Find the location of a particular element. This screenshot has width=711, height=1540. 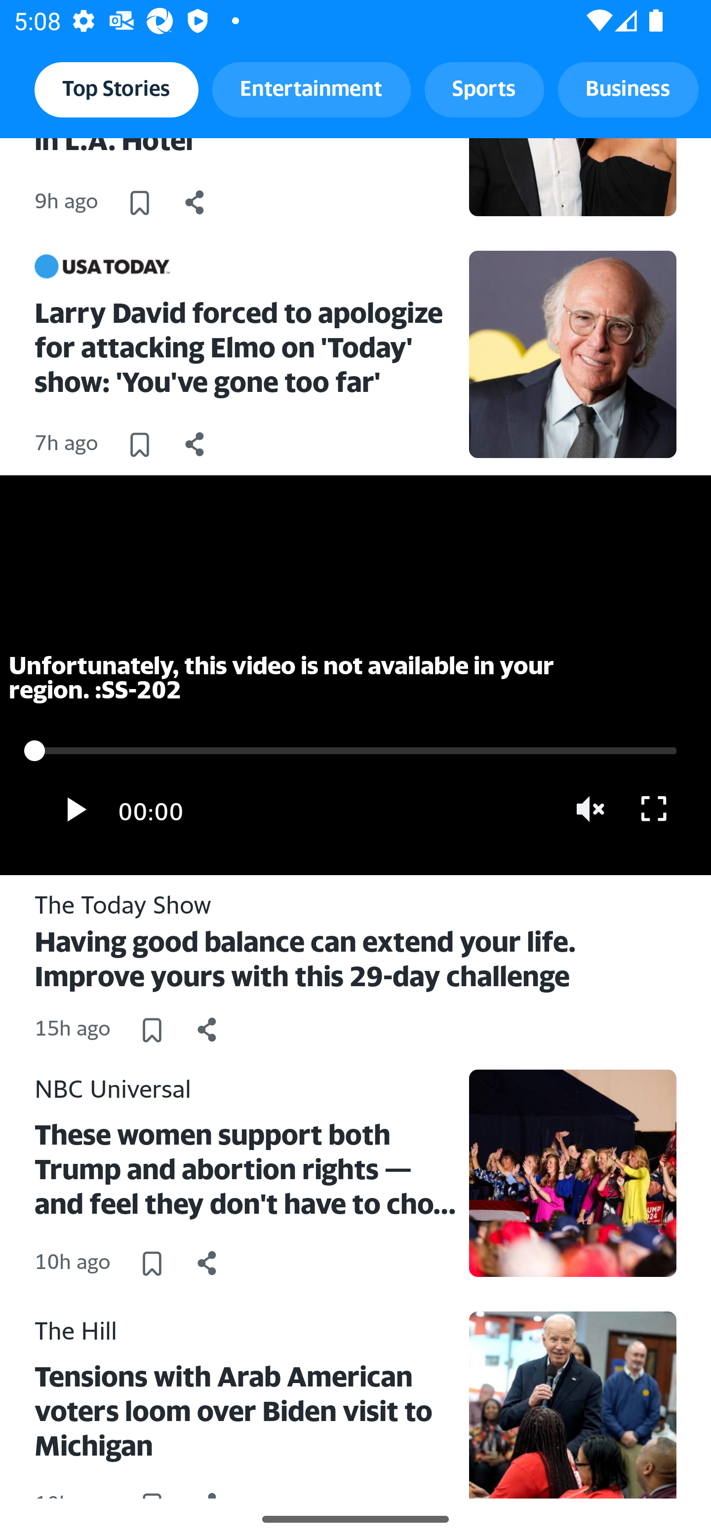

Share this news article is located at coordinates (207, 1030).